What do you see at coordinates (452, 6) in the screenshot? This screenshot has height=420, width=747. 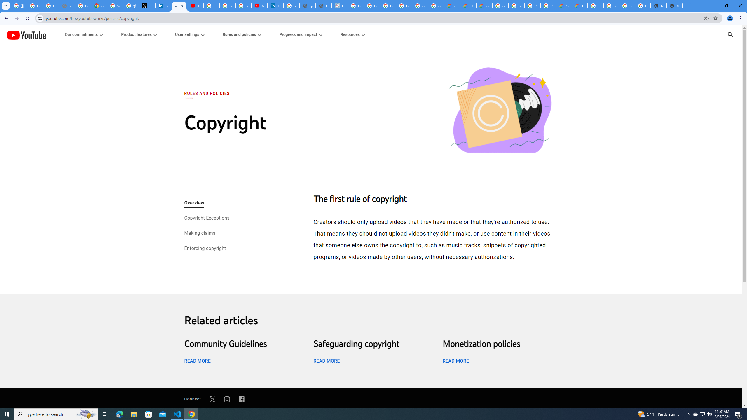 I see `Customer Care | Google Cloud` at bounding box center [452, 6].